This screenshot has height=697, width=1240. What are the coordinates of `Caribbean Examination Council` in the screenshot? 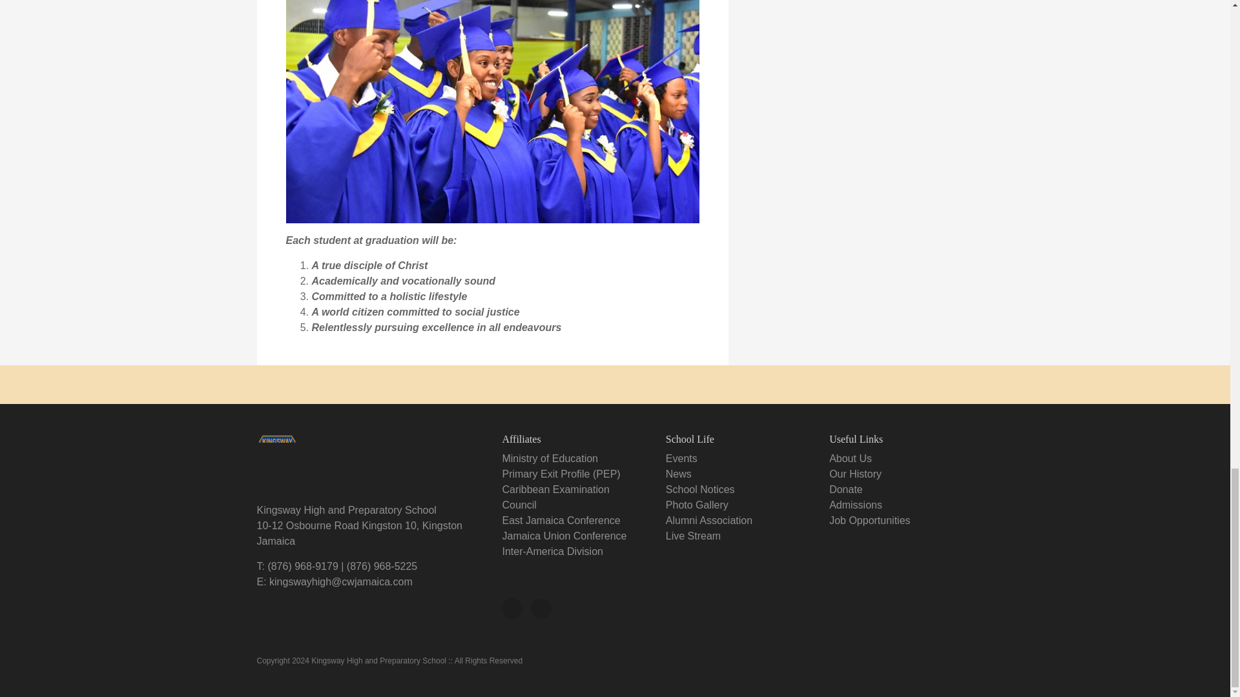 It's located at (555, 497).